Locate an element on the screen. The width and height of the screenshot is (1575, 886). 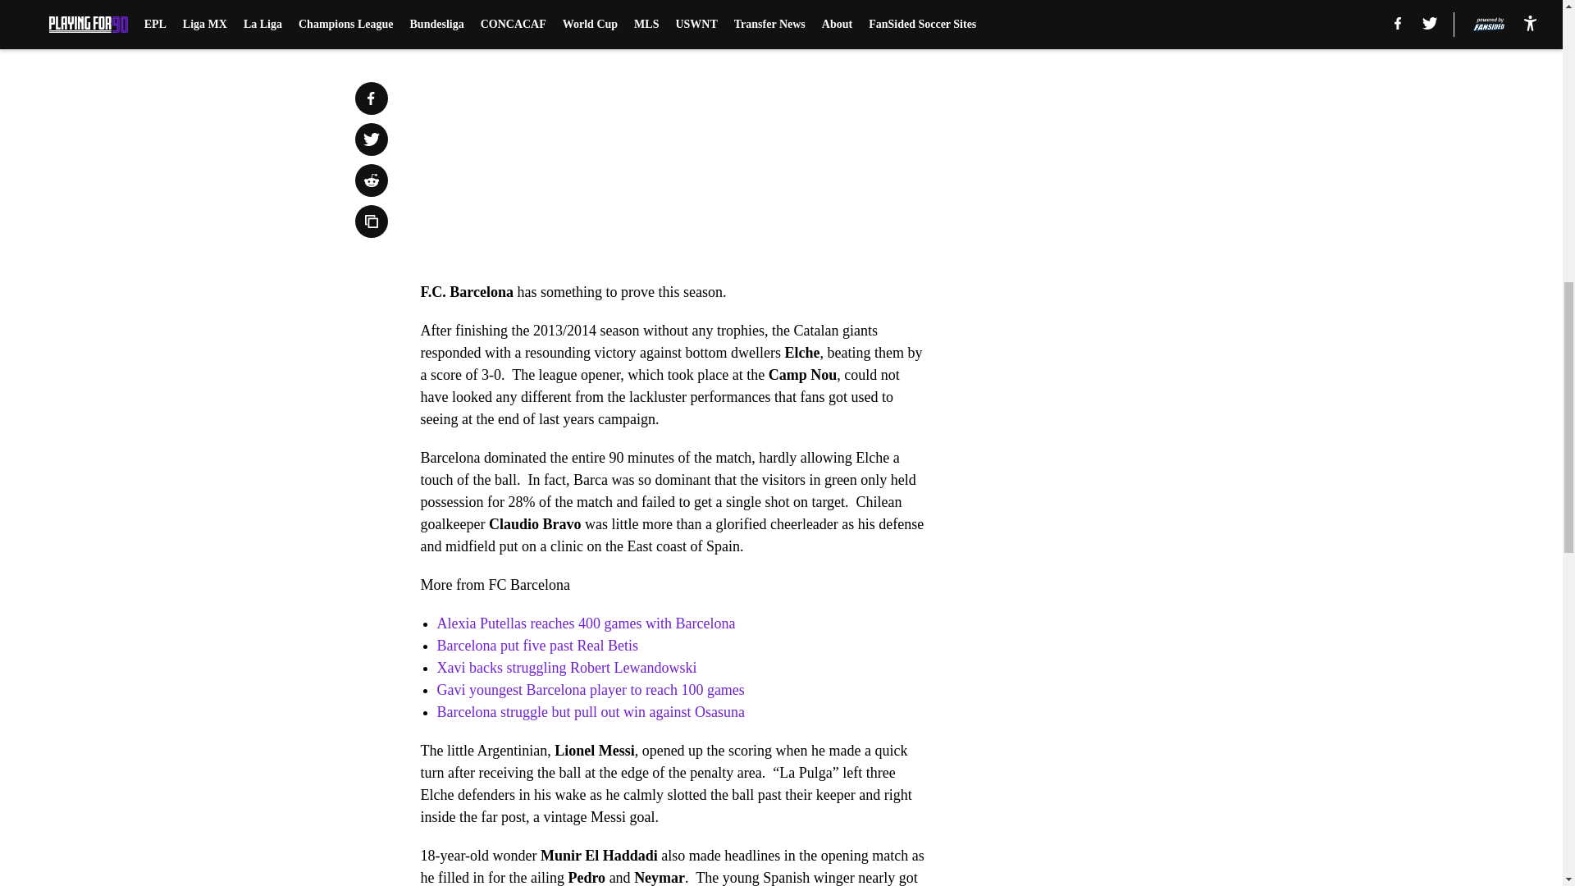
Barcelona put five past Real Betis is located at coordinates (536, 645).